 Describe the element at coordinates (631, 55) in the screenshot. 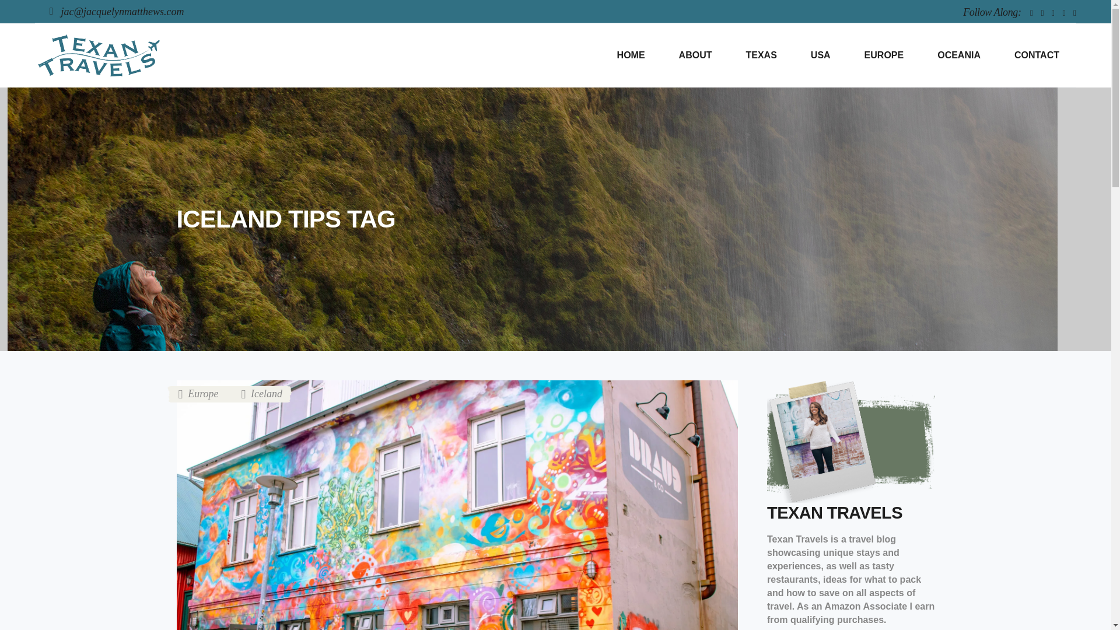

I see `HOME` at that location.